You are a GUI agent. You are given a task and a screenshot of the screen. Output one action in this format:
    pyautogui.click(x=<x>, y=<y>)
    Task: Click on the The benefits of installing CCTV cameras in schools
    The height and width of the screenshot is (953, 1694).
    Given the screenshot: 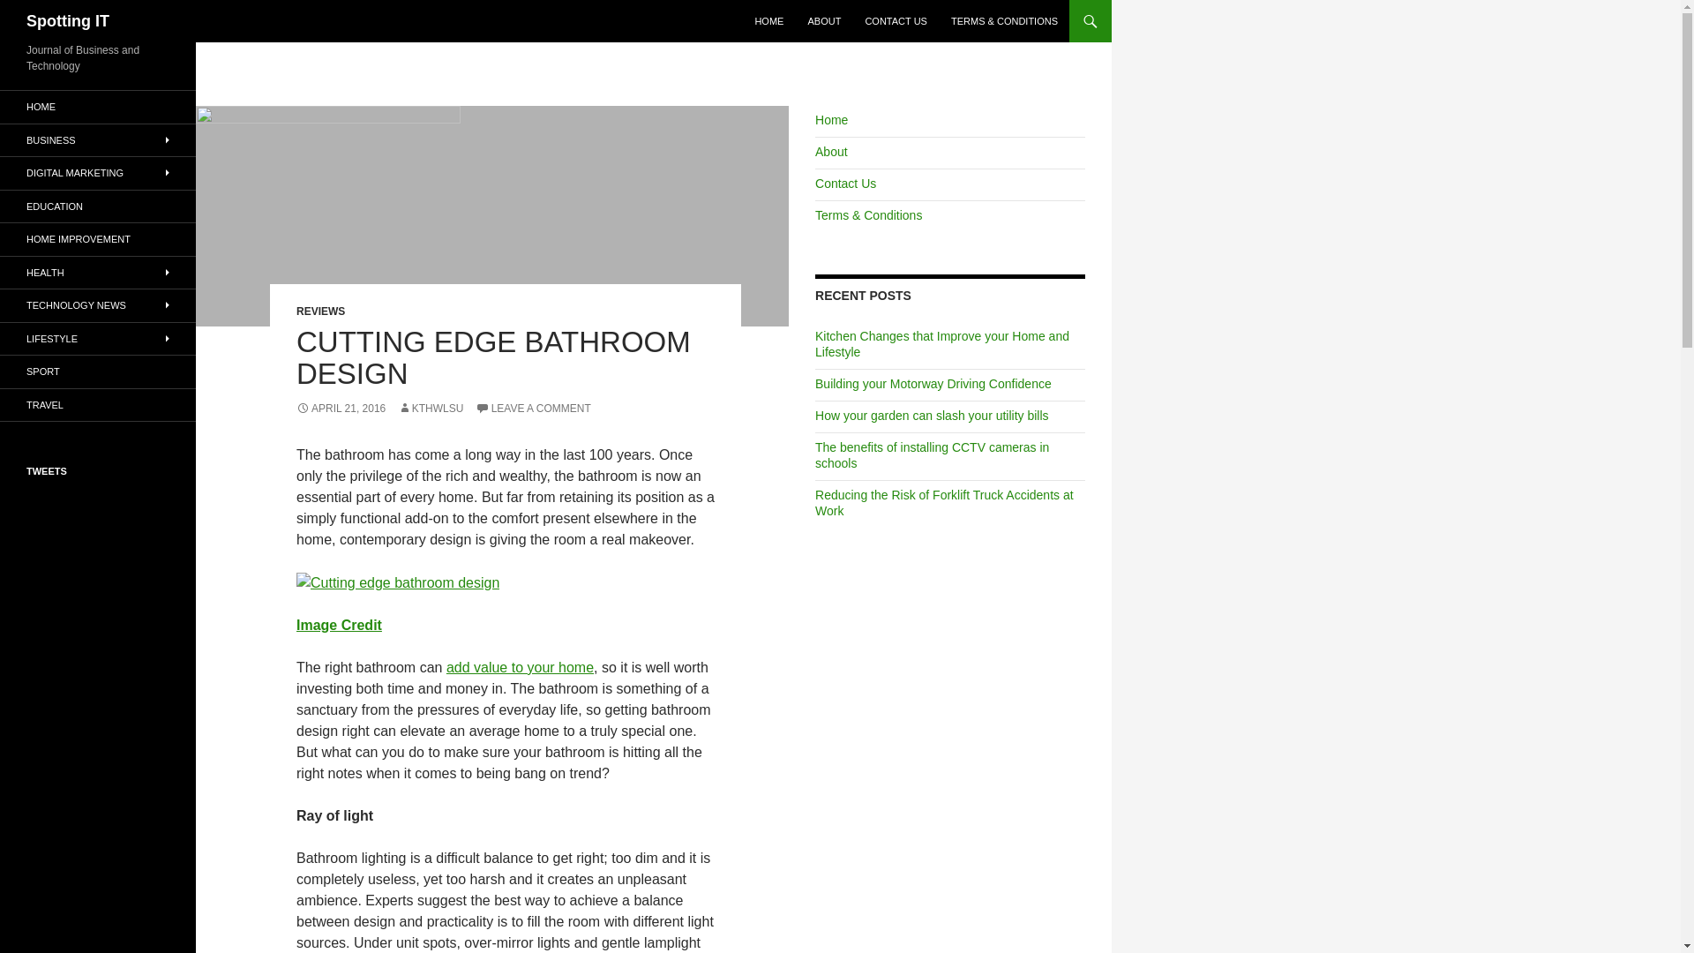 What is the action you would take?
    pyautogui.click(x=932, y=455)
    